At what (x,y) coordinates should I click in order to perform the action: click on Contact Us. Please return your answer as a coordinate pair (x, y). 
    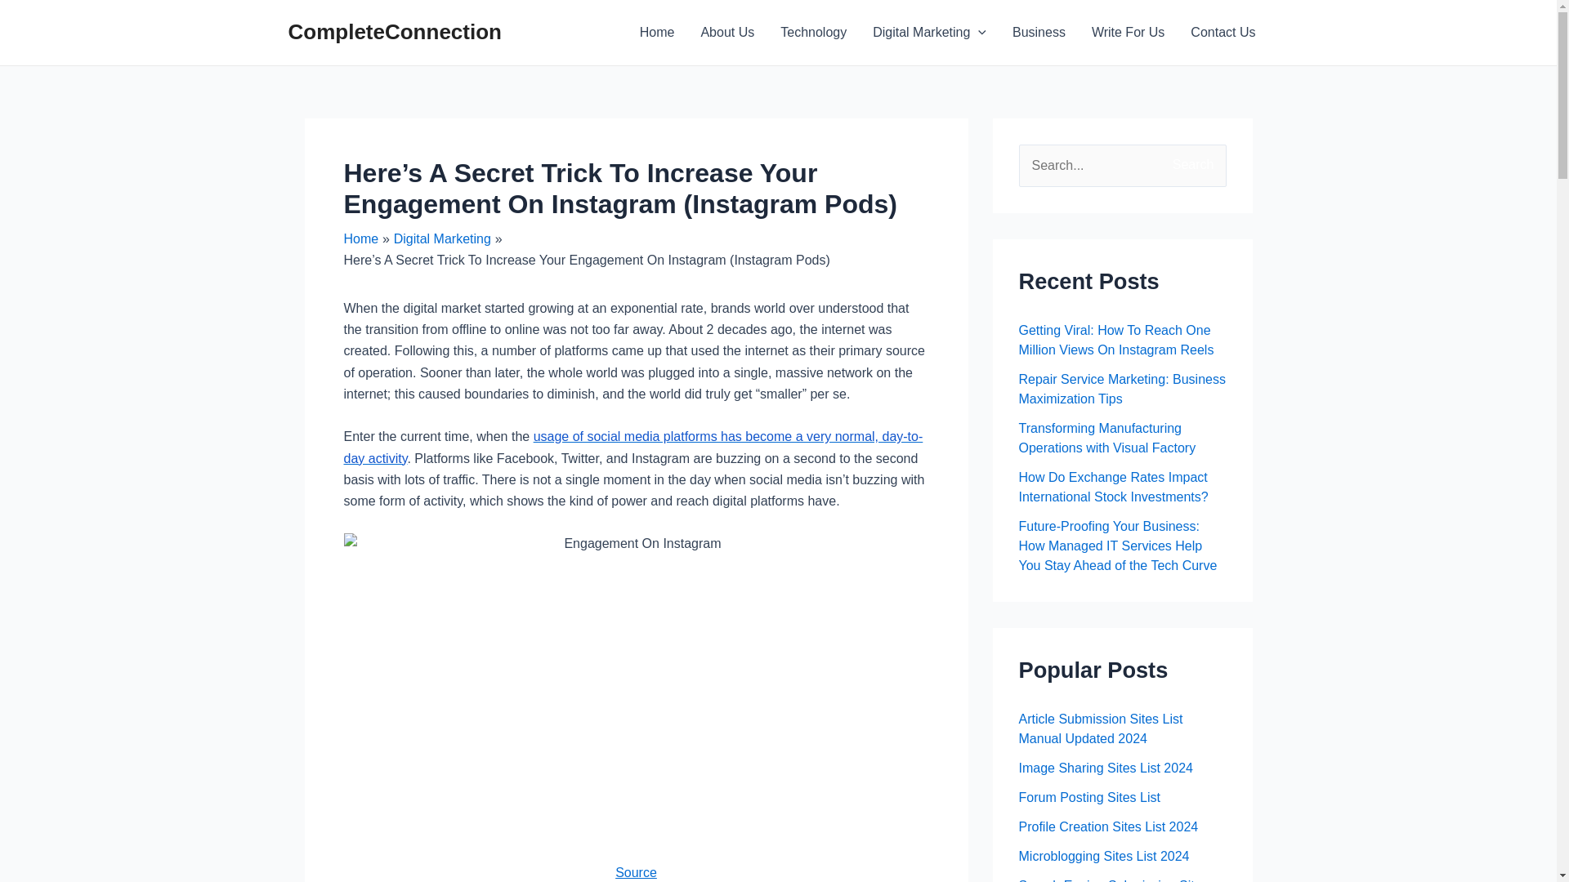
    Looking at the image, I should click on (1223, 33).